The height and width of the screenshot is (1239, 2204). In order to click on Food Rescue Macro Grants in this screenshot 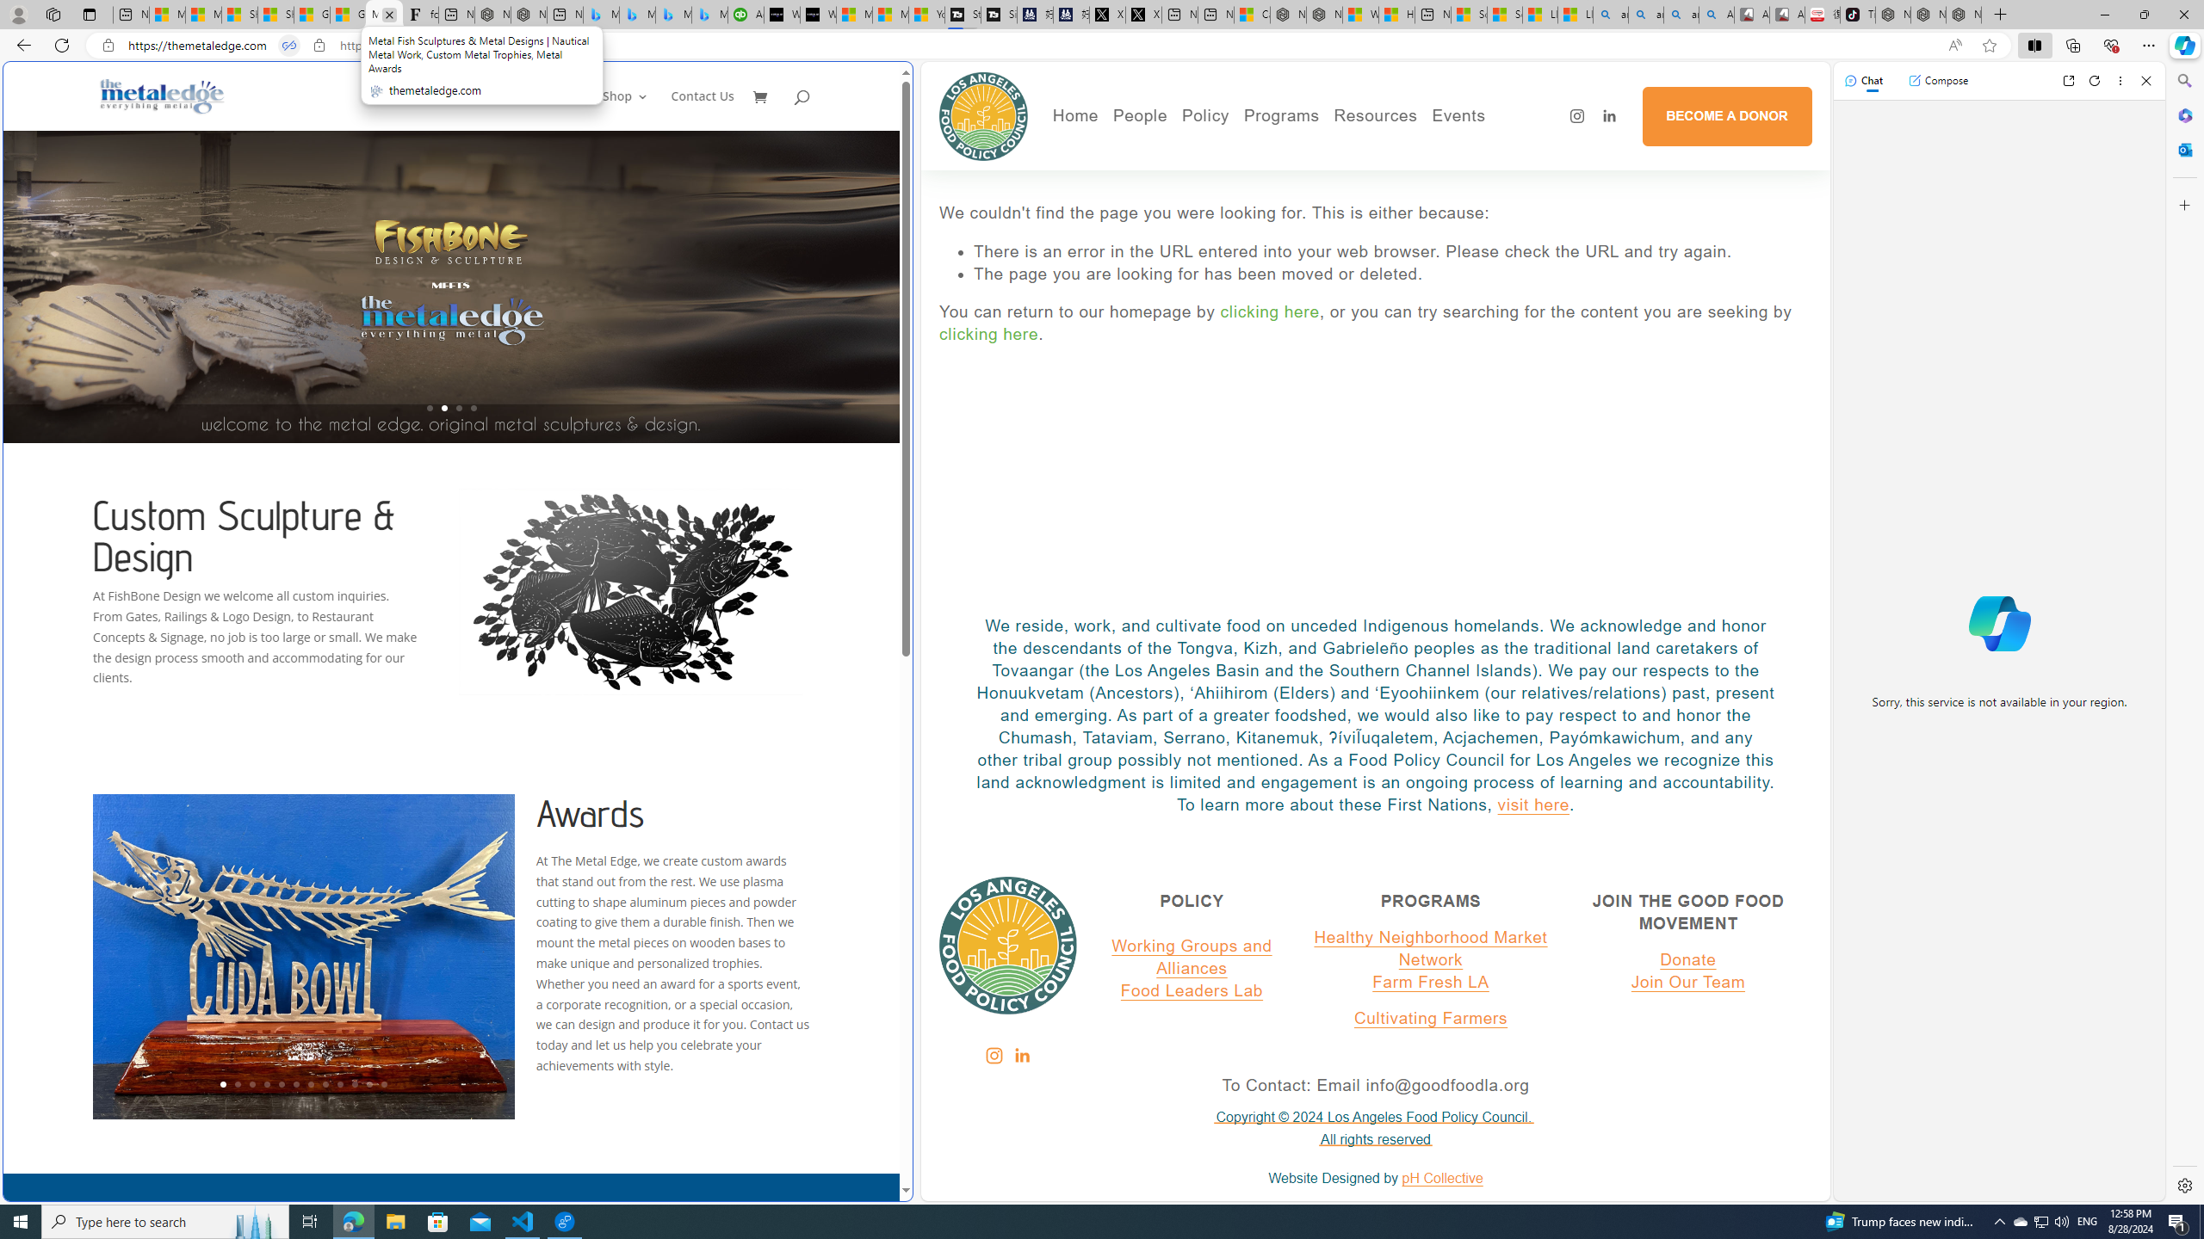, I will do `click(1441, 196)`.